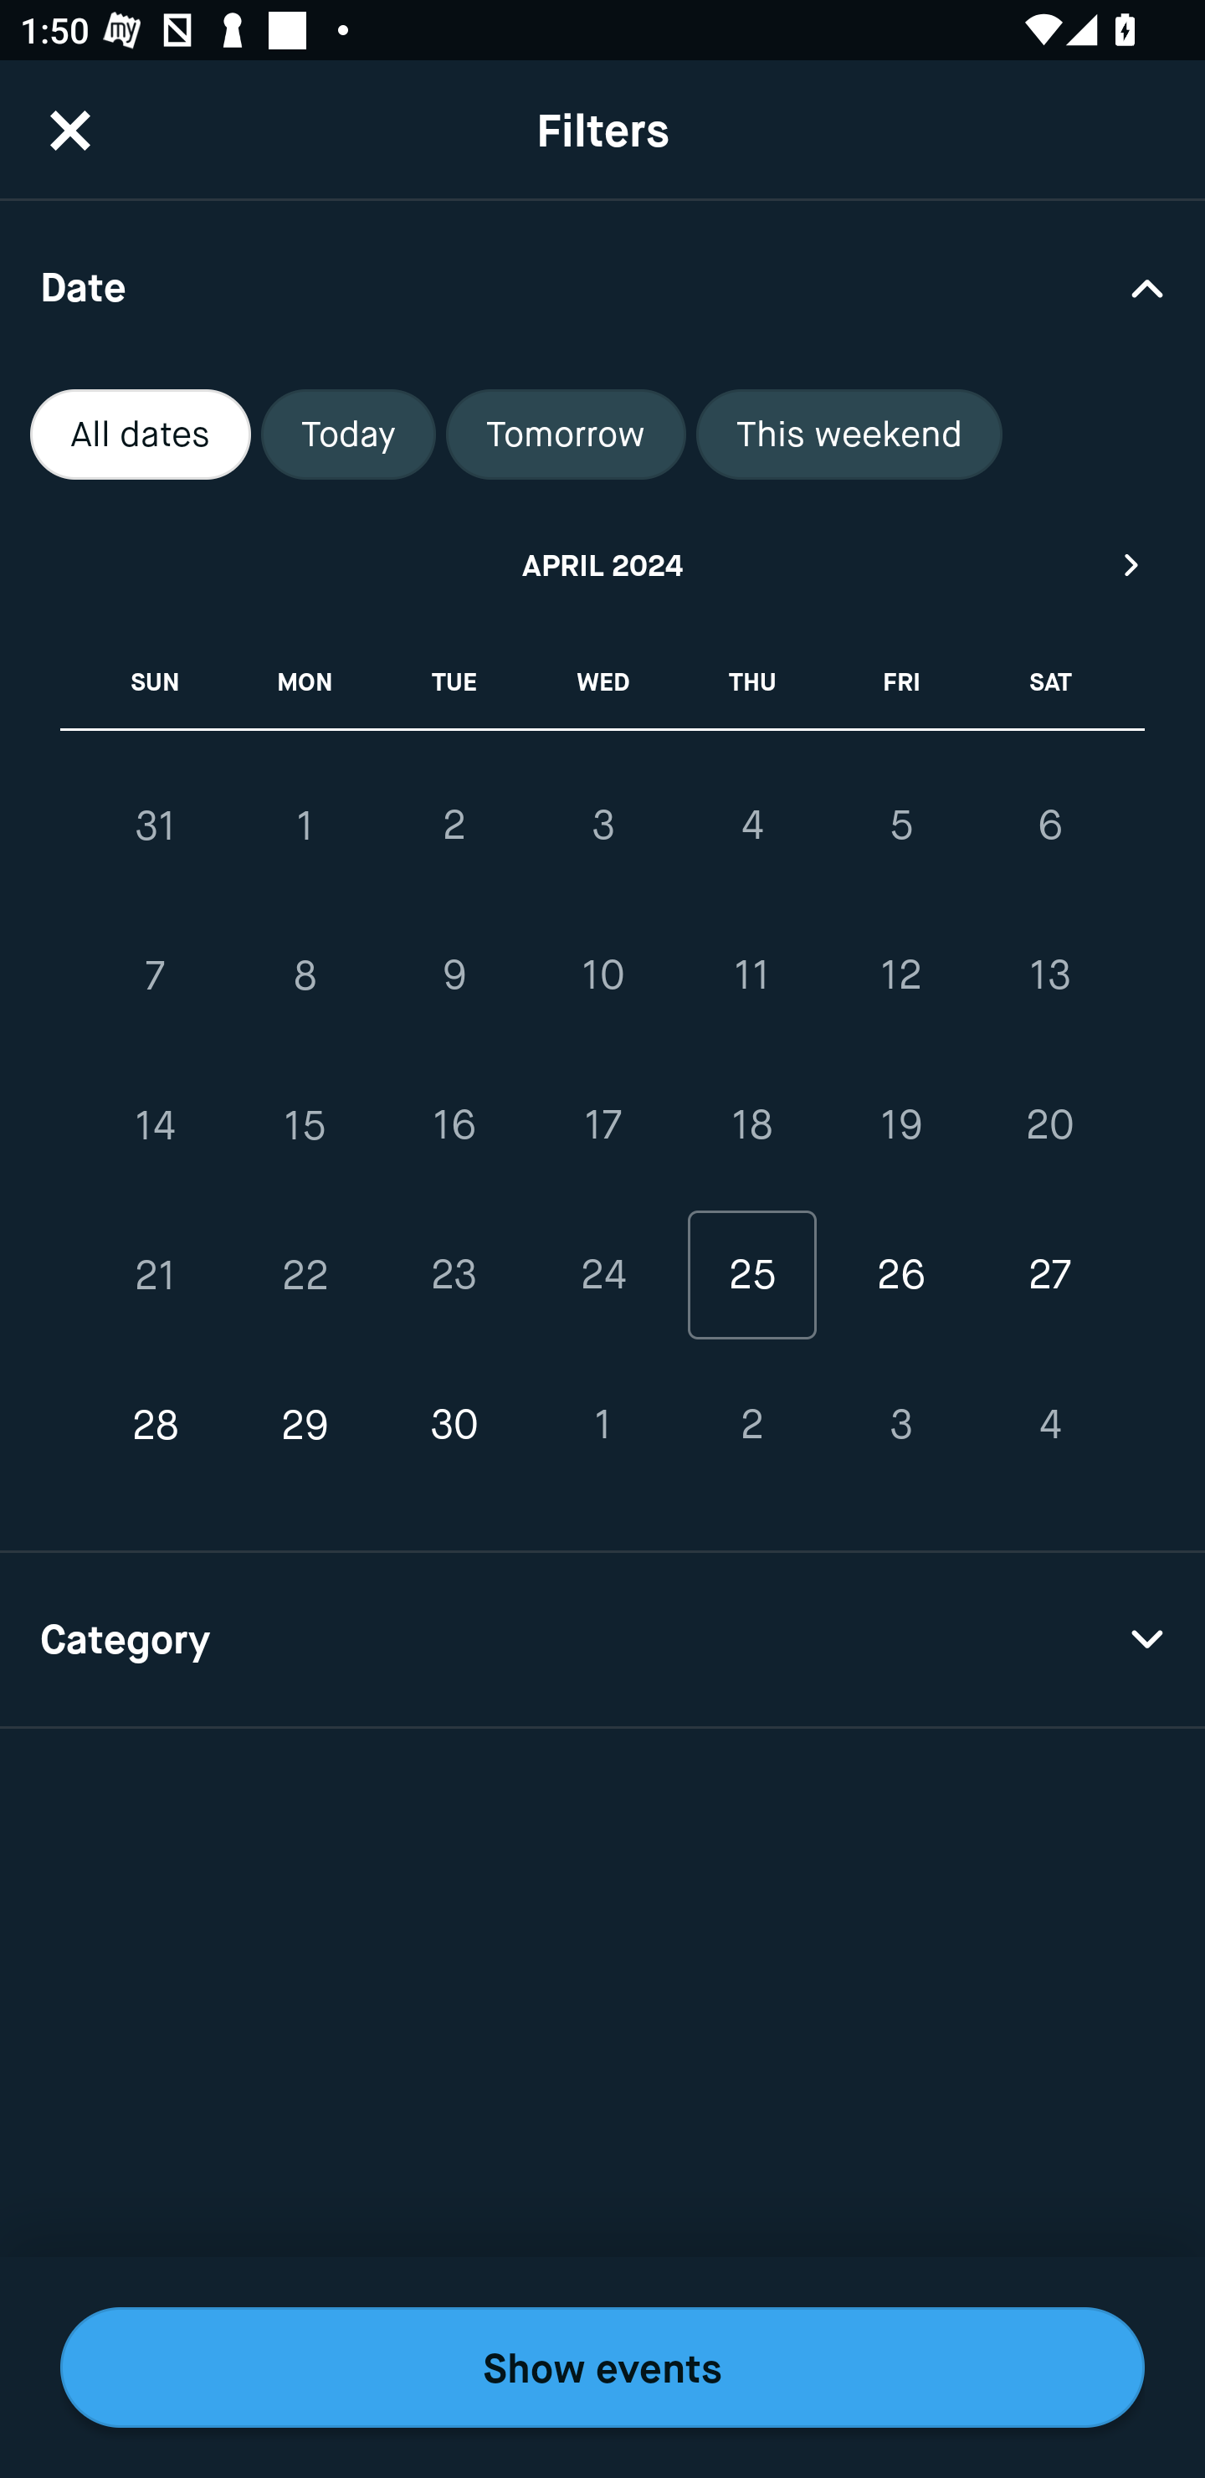 The width and height of the screenshot is (1205, 2478). What do you see at coordinates (156, 1425) in the screenshot?
I see `28` at bounding box center [156, 1425].